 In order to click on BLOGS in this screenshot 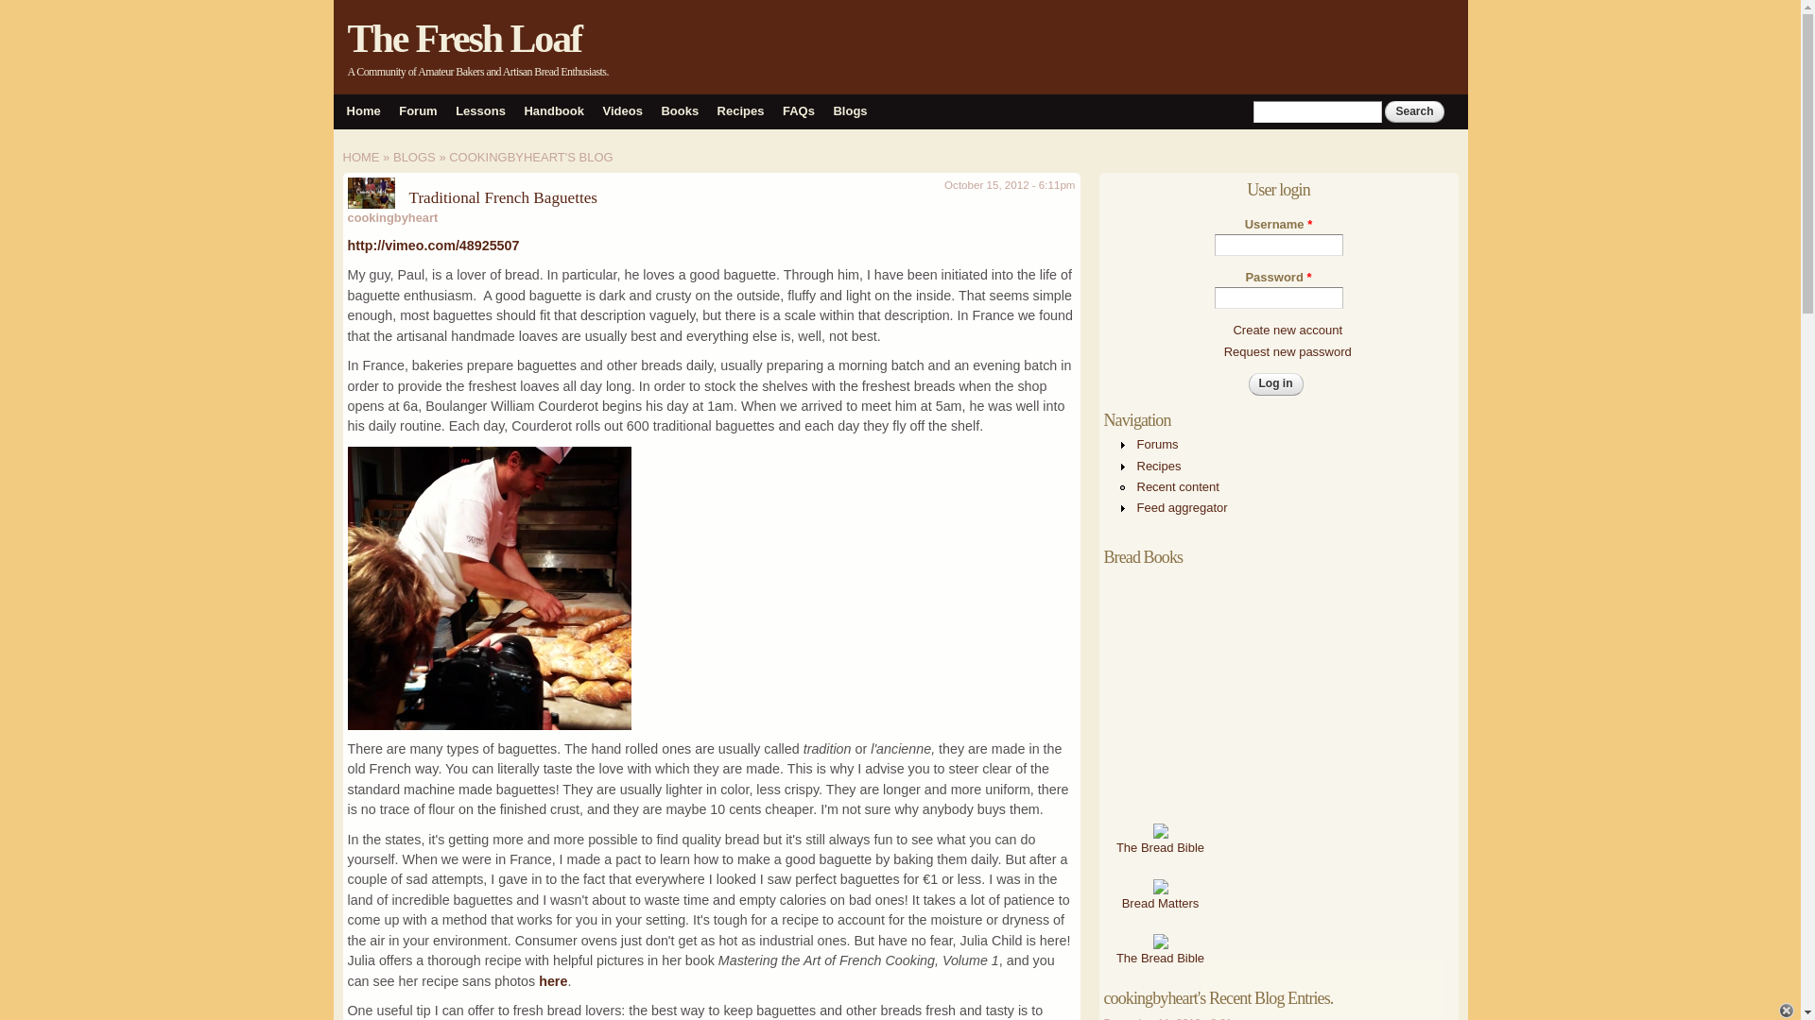, I will do `click(414, 157)`.